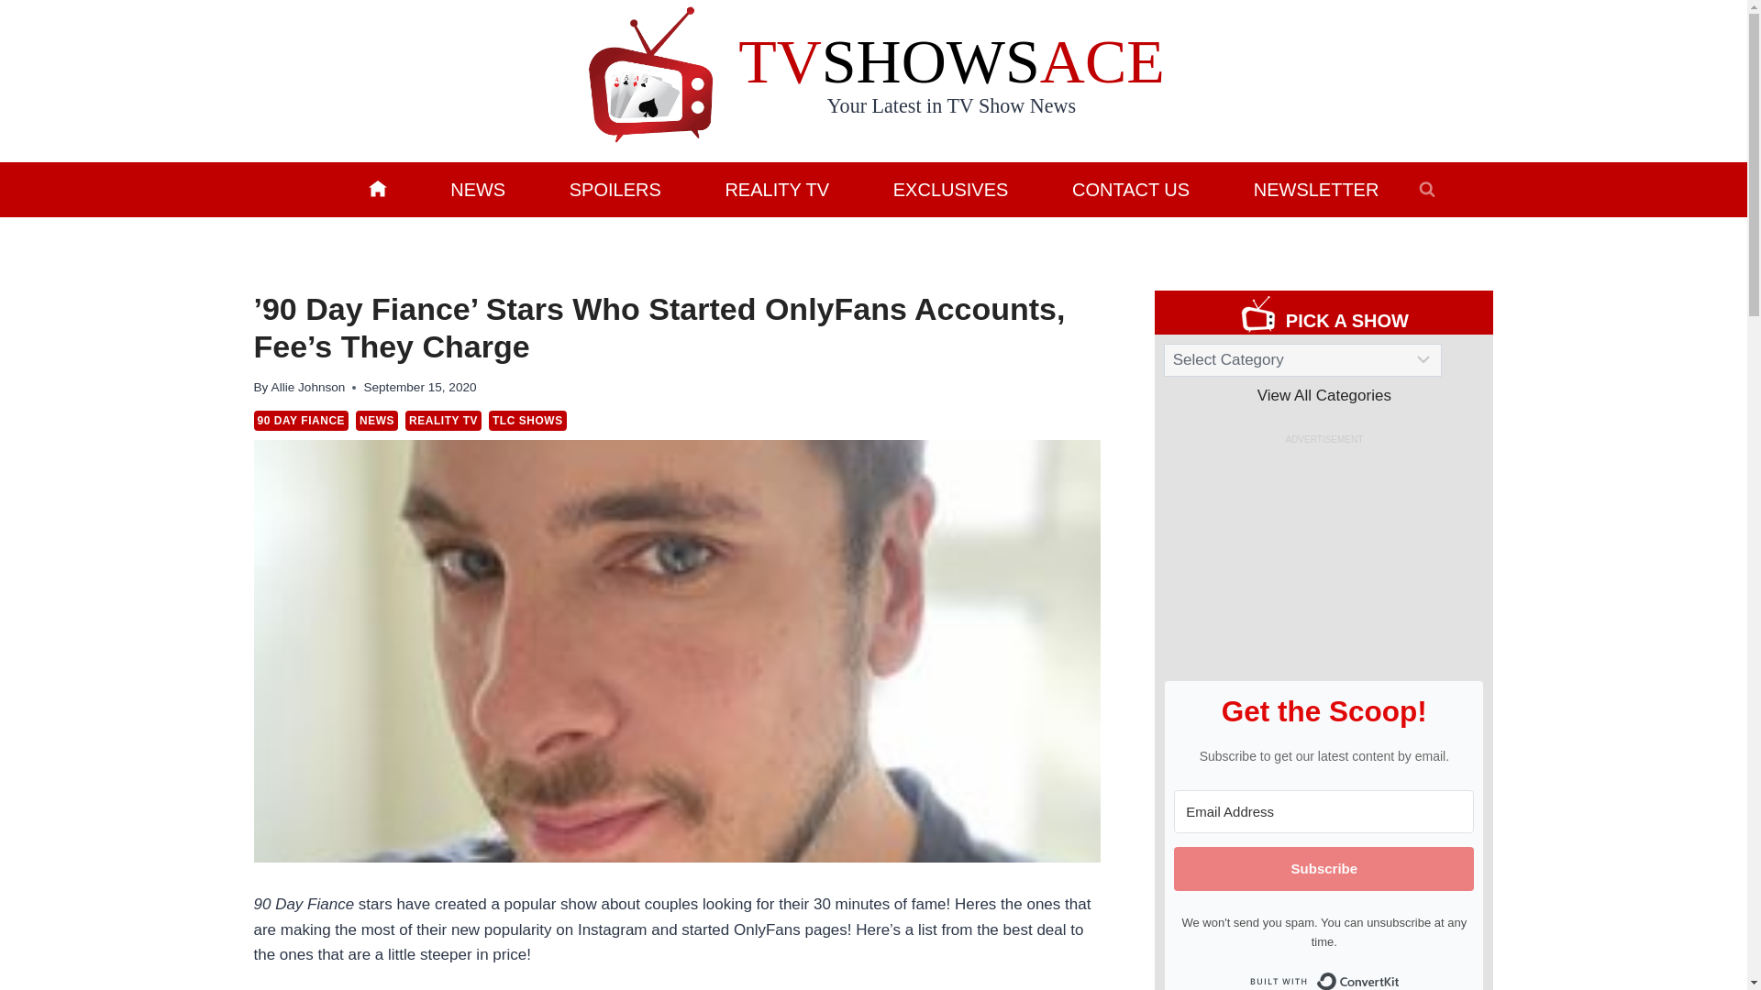 The width and height of the screenshot is (1761, 990). Describe the element at coordinates (528, 420) in the screenshot. I see `TLC SHOWS` at that location.